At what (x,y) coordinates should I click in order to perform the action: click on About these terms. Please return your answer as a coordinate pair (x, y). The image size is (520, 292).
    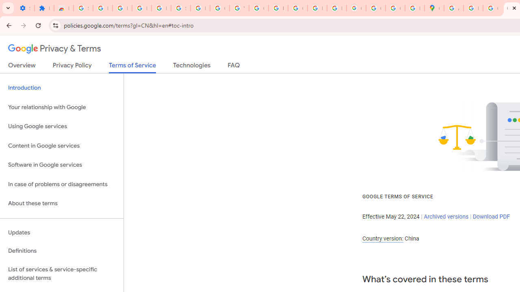
    Looking at the image, I should click on (62, 204).